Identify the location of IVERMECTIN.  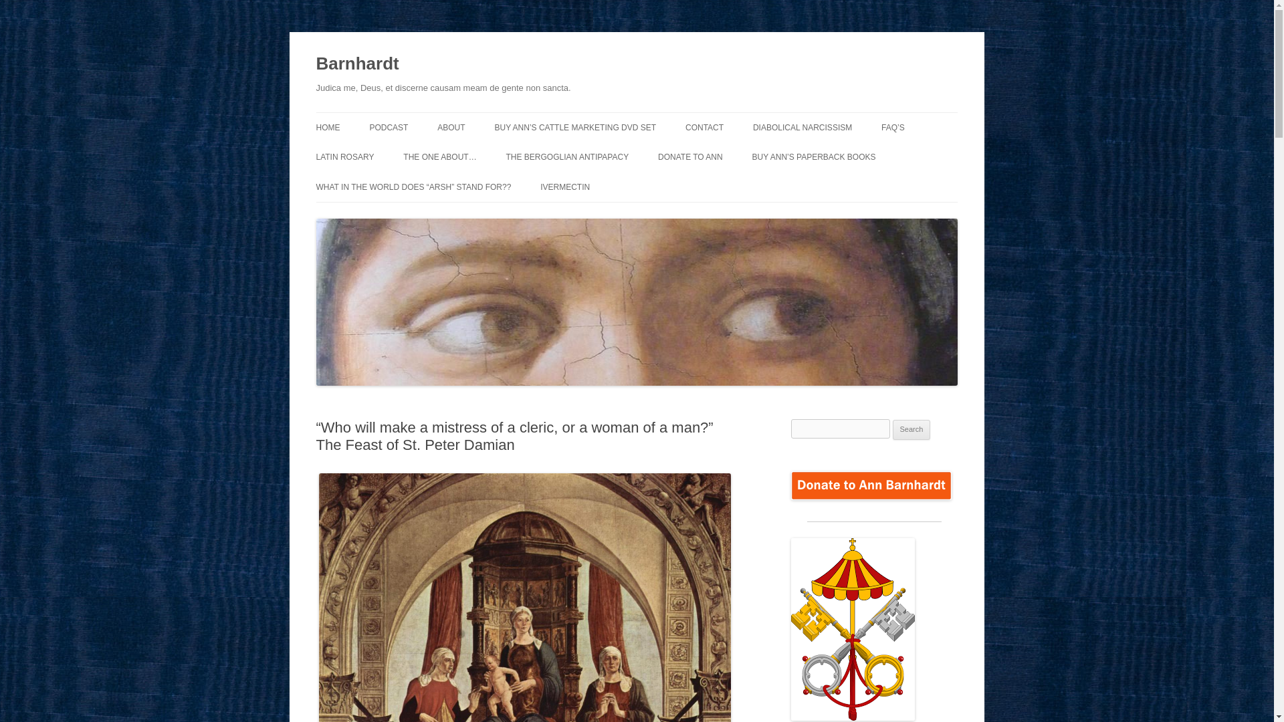
(564, 187).